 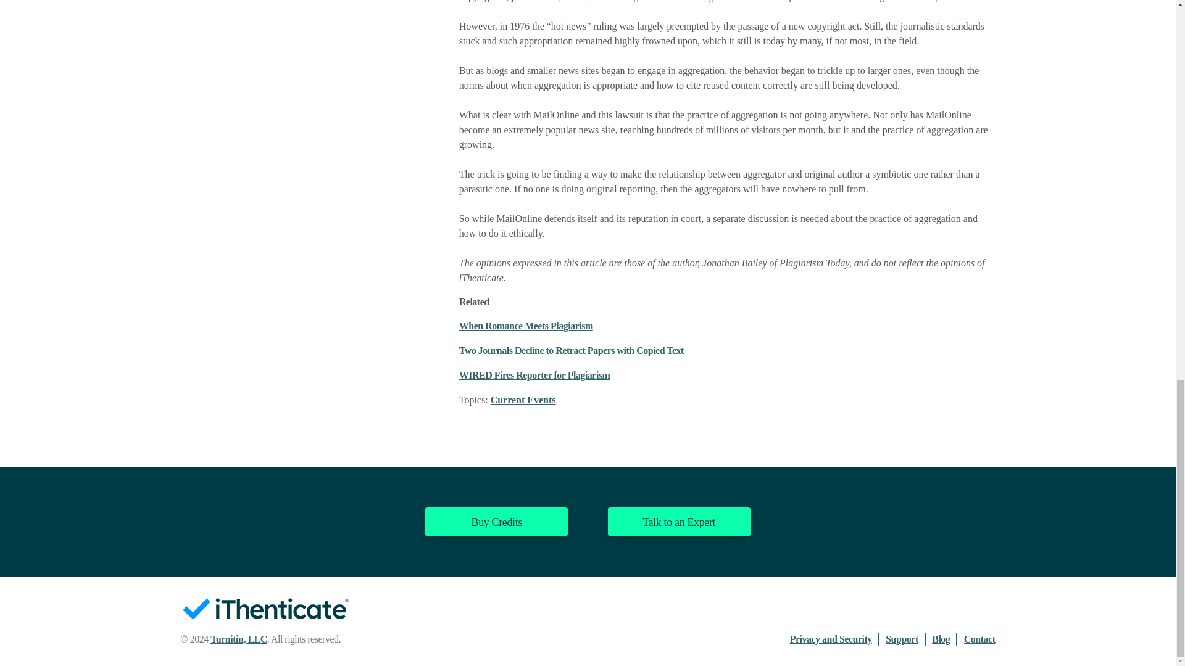 What do you see at coordinates (526, 326) in the screenshot?
I see `When Romance Meets Plagiarism` at bounding box center [526, 326].